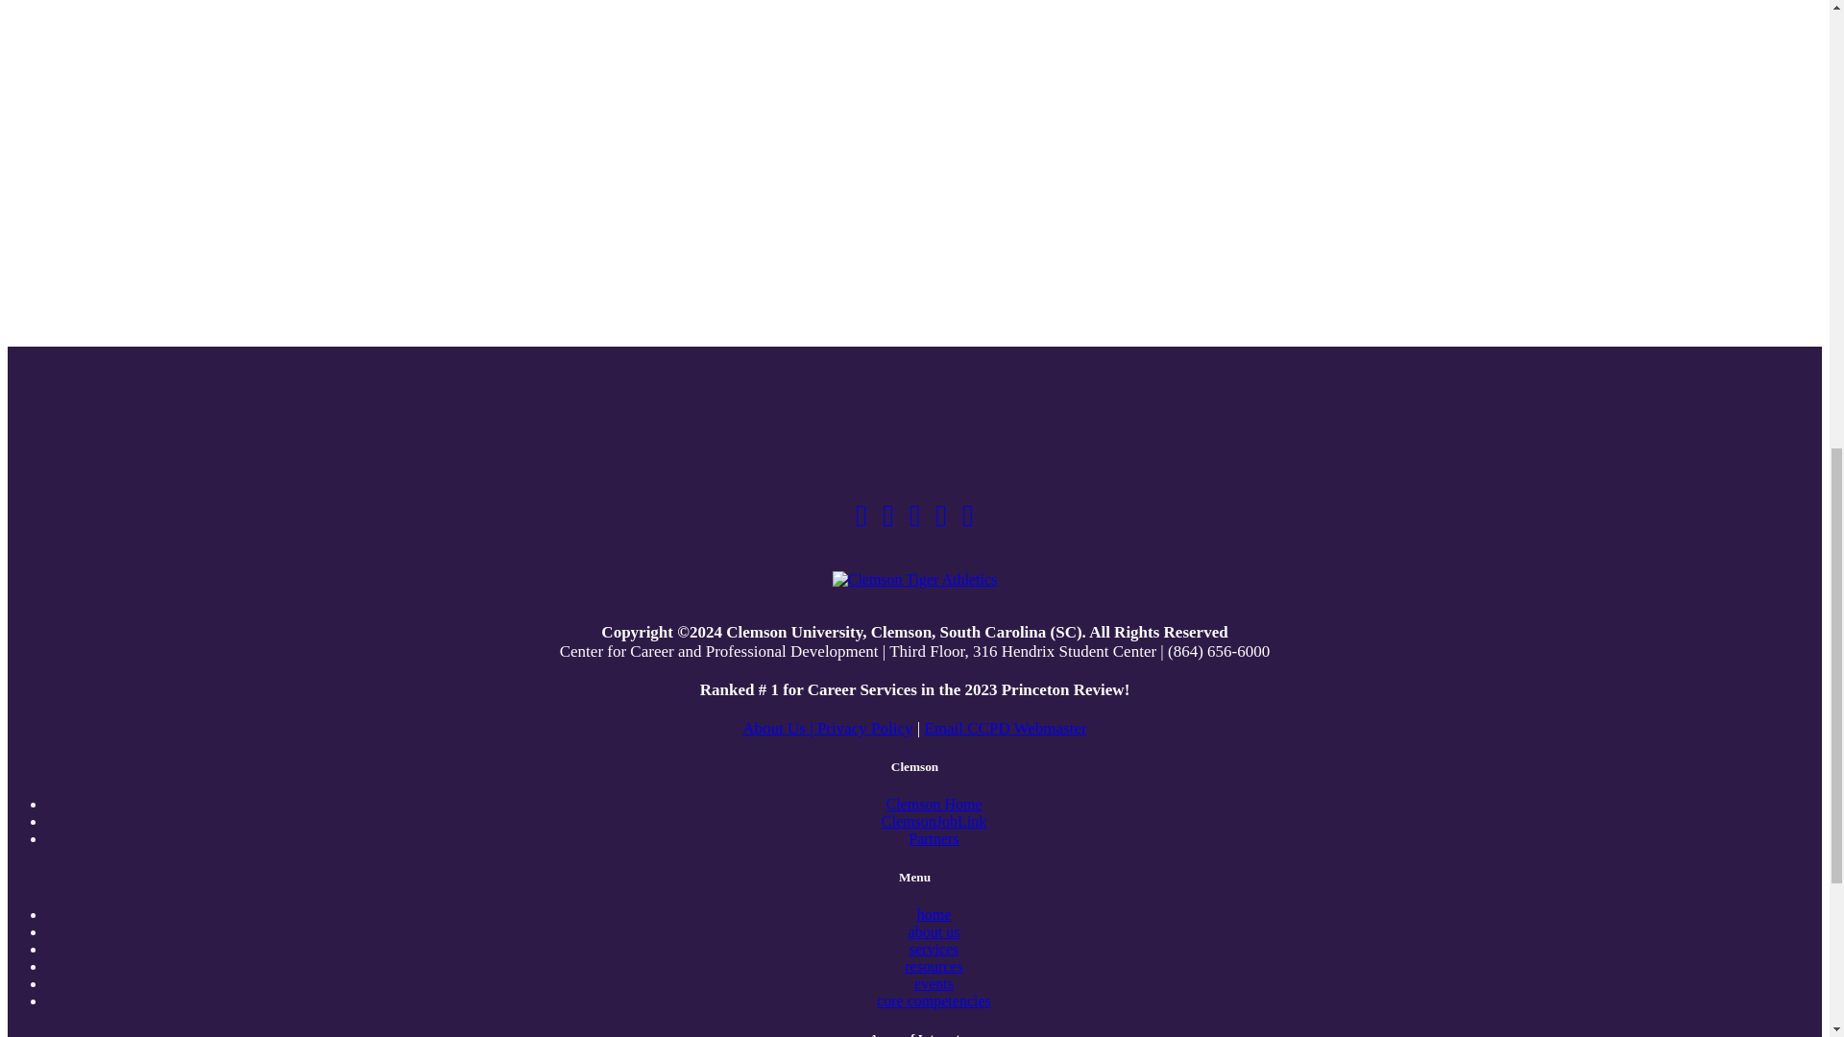 The width and height of the screenshot is (1844, 1037). Describe the element at coordinates (1005, 728) in the screenshot. I see `Contact Clemson` at that location.